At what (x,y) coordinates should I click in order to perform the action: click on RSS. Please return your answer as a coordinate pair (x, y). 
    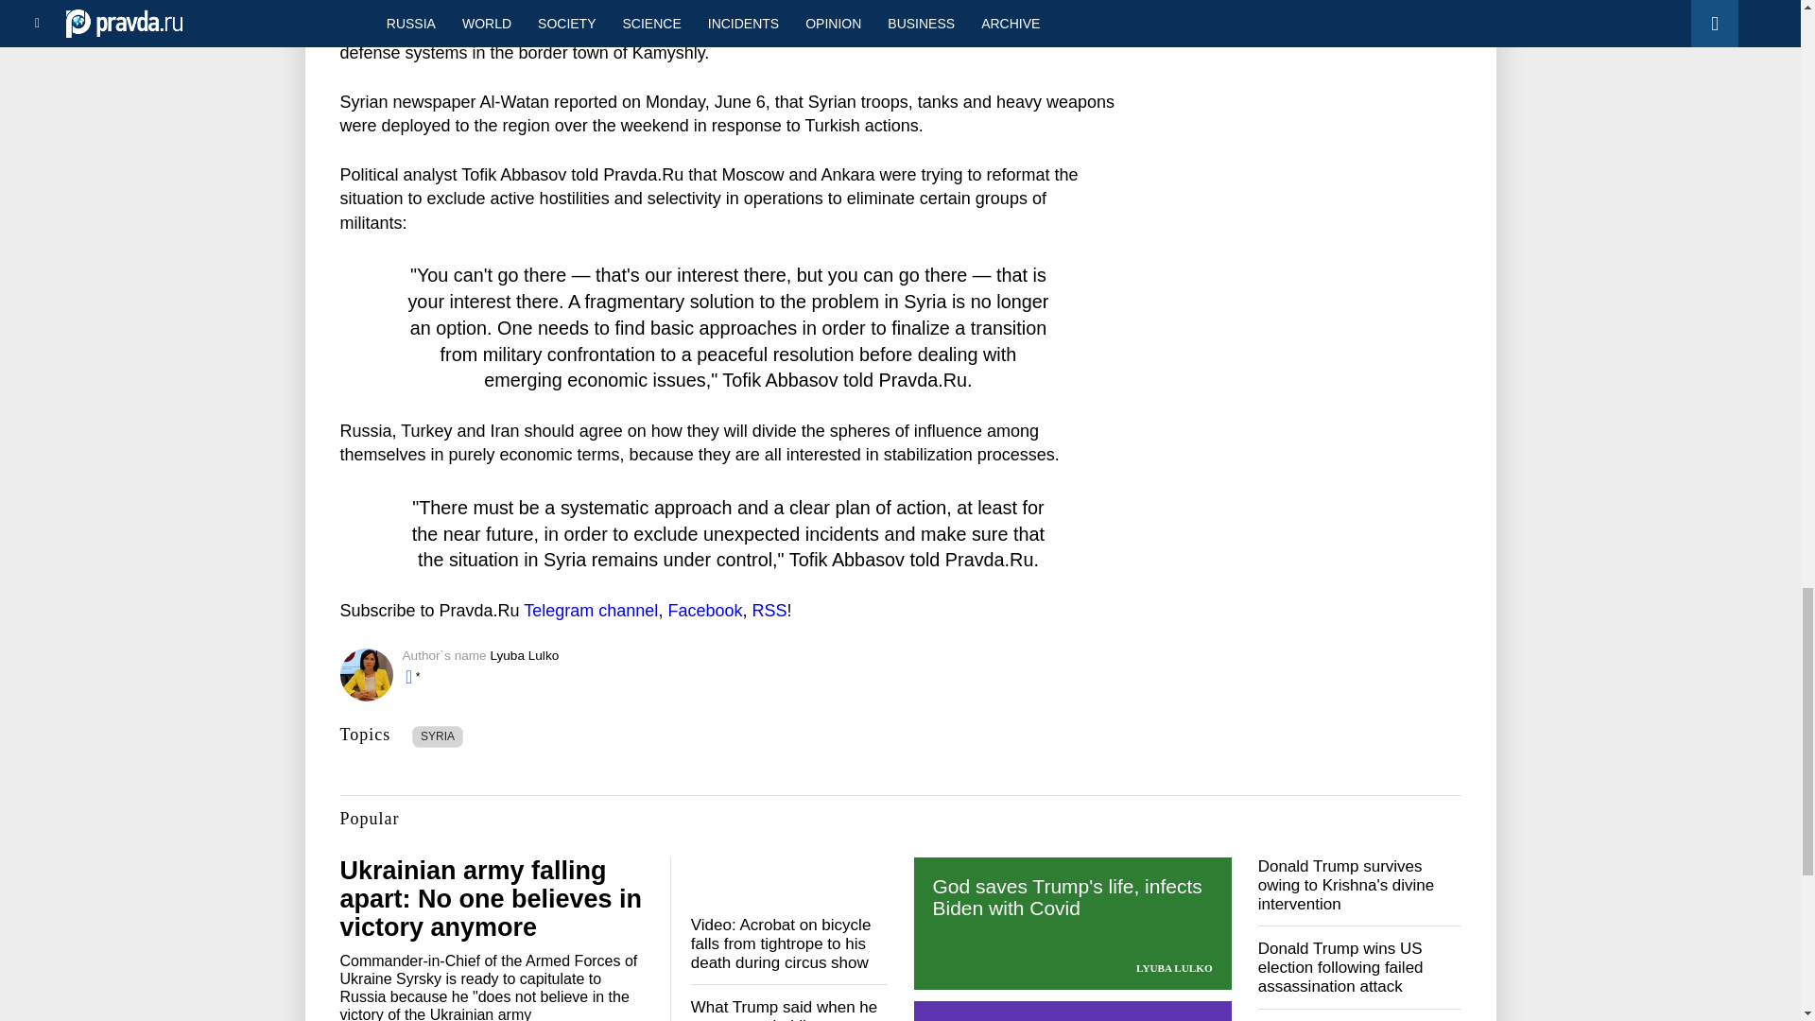
    Looking at the image, I should click on (768, 611).